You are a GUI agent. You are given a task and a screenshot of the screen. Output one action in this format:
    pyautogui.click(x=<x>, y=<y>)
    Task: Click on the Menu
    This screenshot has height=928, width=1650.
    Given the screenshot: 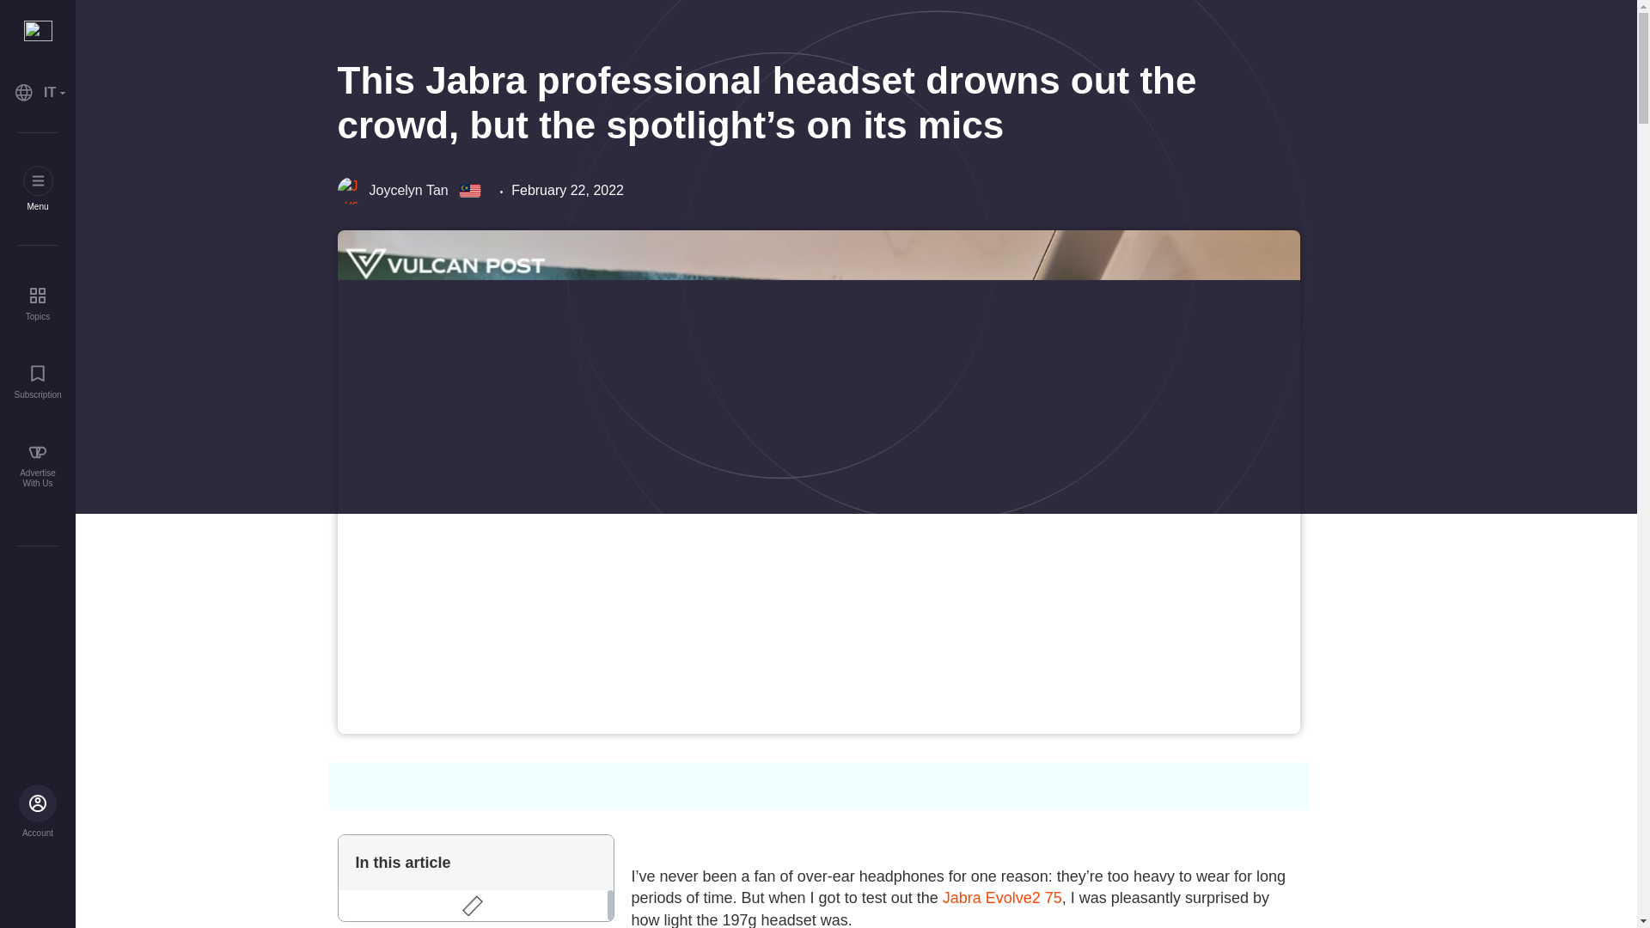 What is the action you would take?
    pyautogui.click(x=38, y=189)
    